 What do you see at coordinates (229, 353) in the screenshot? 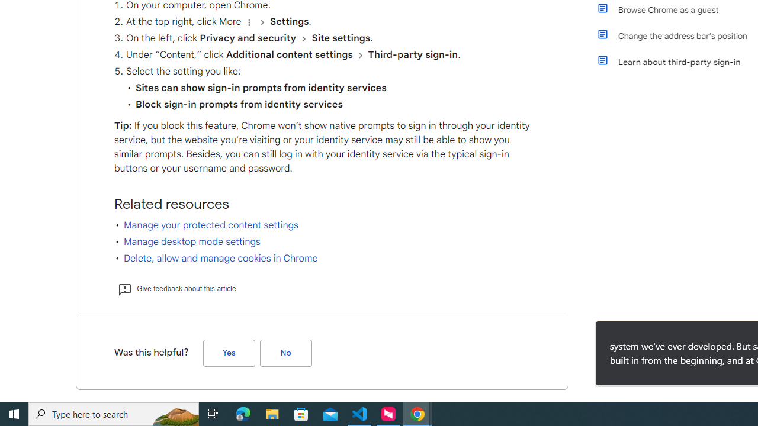
I see `Yes (Was this helpful?)` at bounding box center [229, 353].